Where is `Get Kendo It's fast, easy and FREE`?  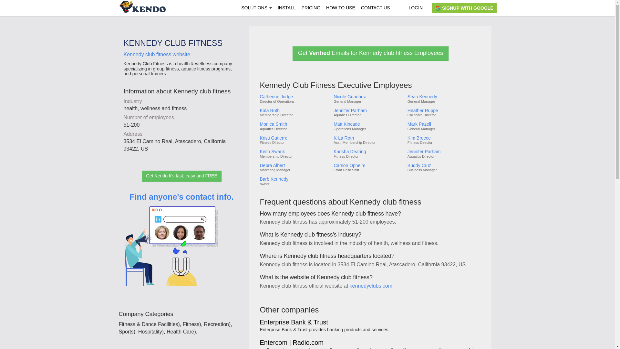 Get Kendo It's fast, easy and FREE is located at coordinates (181, 176).